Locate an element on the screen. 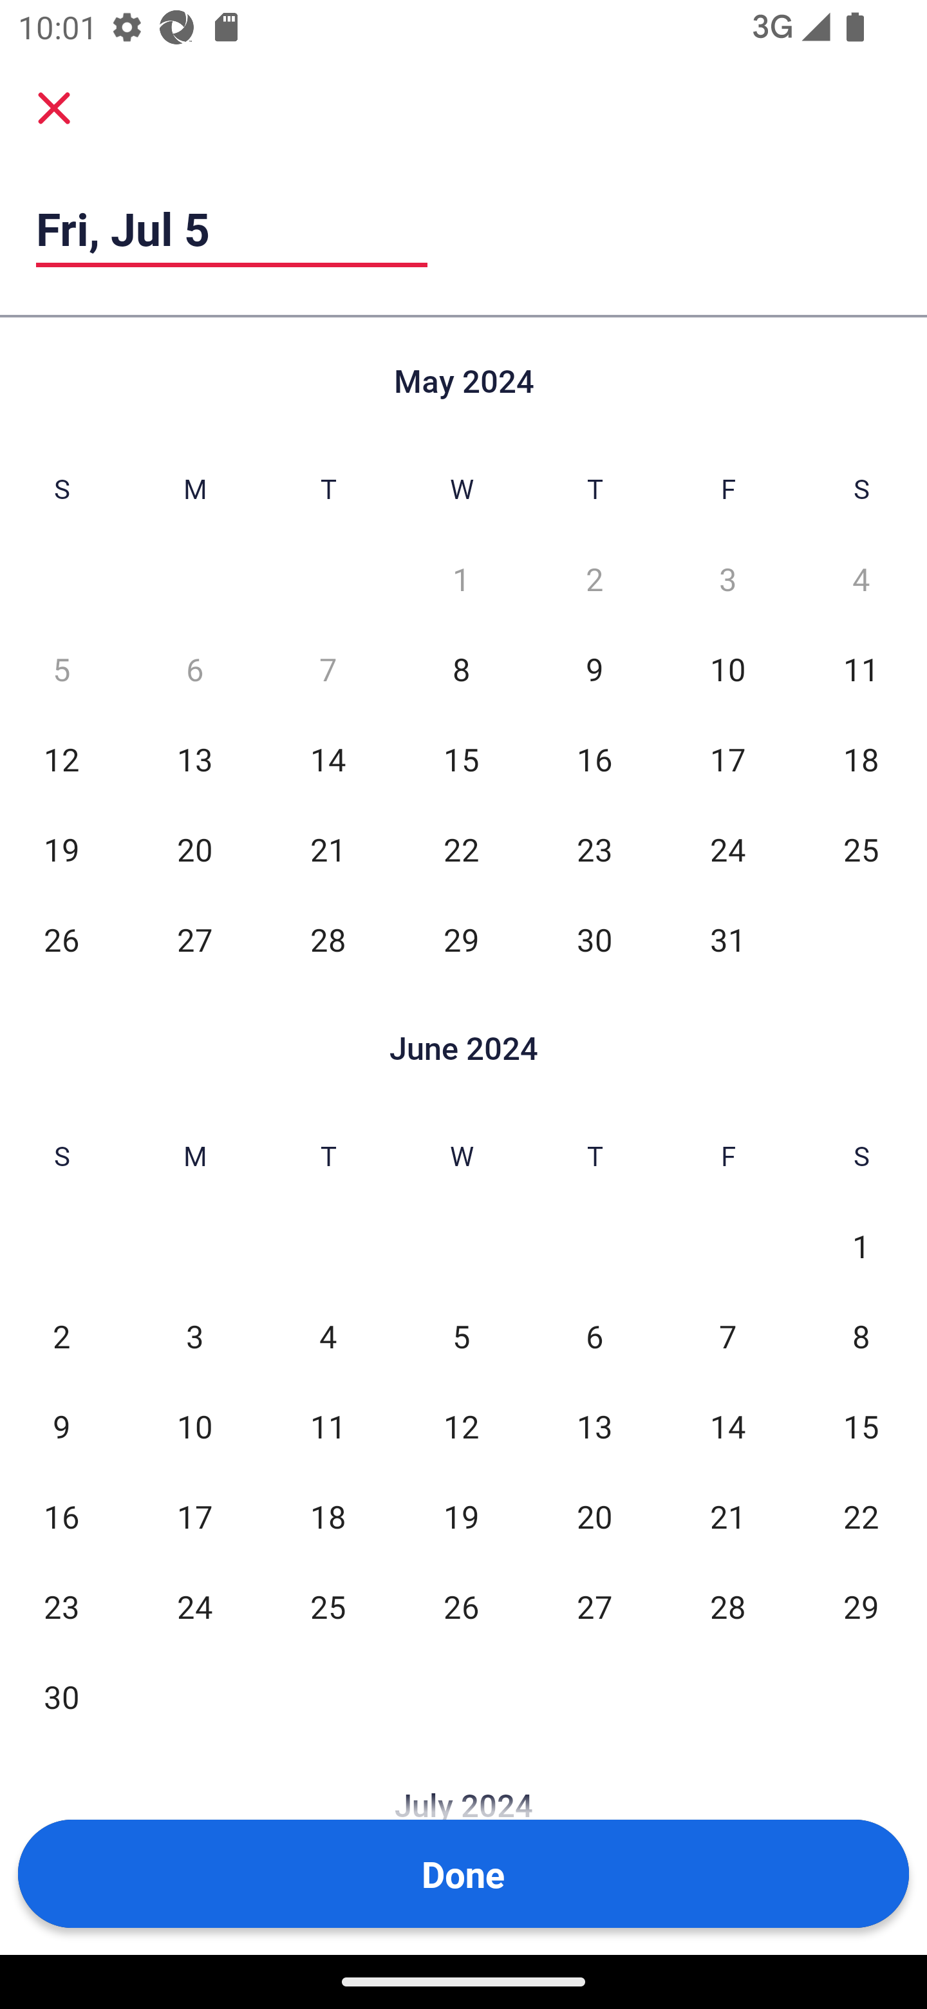 The image size is (927, 2009). 27 Mon, May 27, Not Selected is located at coordinates (194, 939).